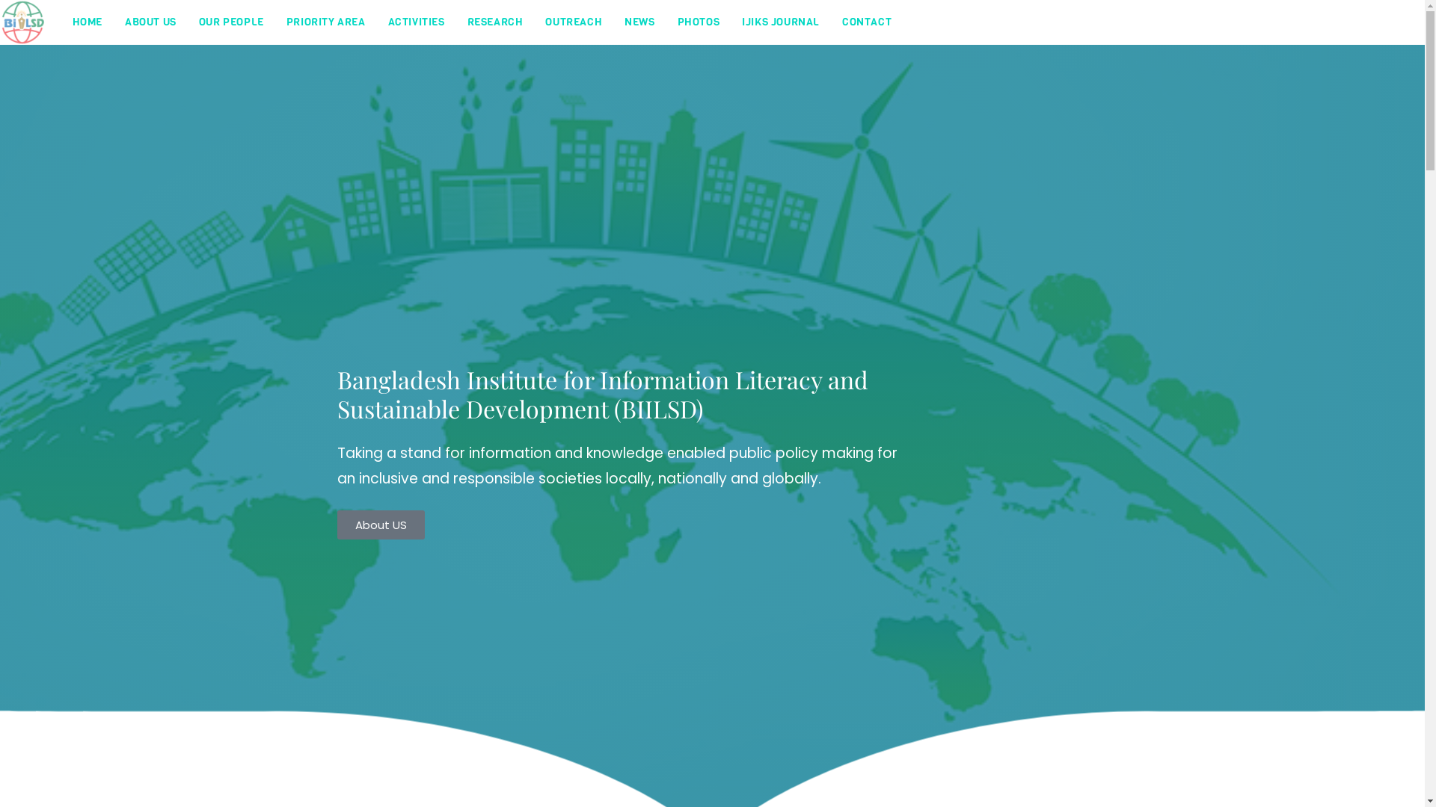 The height and width of the screenshot is (807, 1436). Describe the element at coordinates (326, 22) in the screenshot. I see `PRIORITY AREA` at that location.